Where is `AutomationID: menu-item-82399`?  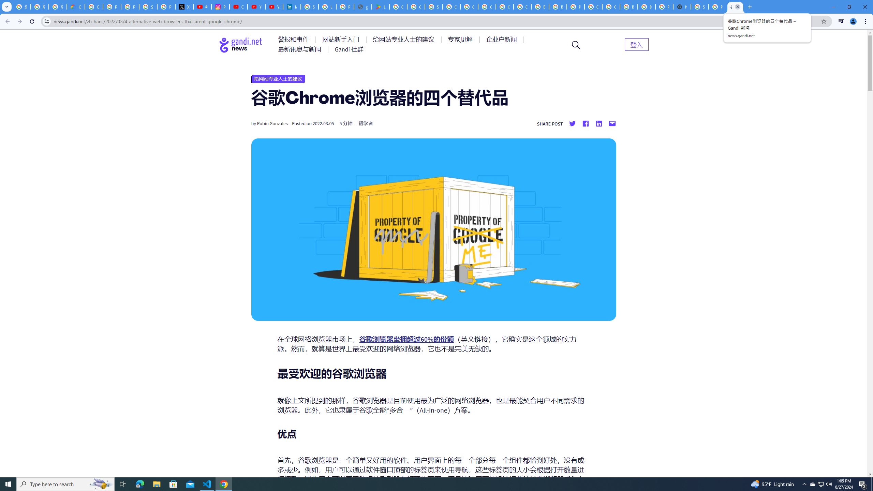 AutomationID: menu-item-82399 is located at coordinates (636, 44).